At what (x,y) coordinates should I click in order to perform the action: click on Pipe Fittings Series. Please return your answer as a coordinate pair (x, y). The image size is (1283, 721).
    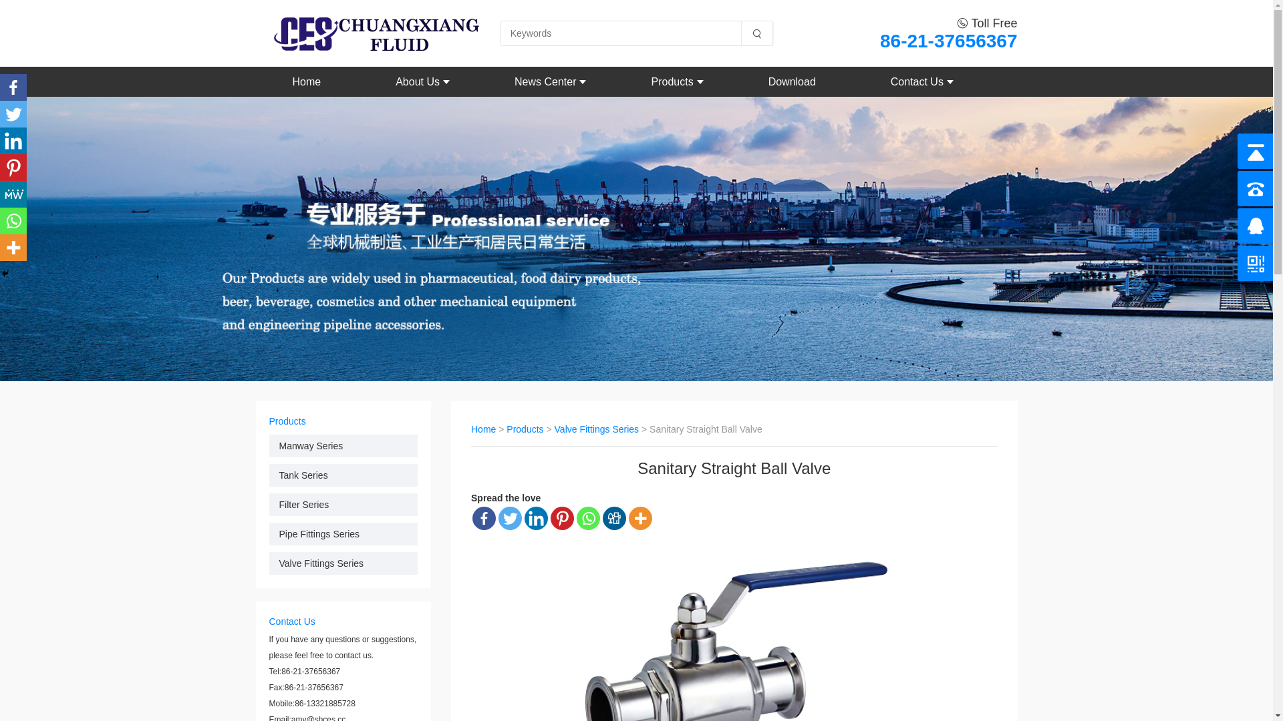
    Looking at the image, I should click on (343, 534).